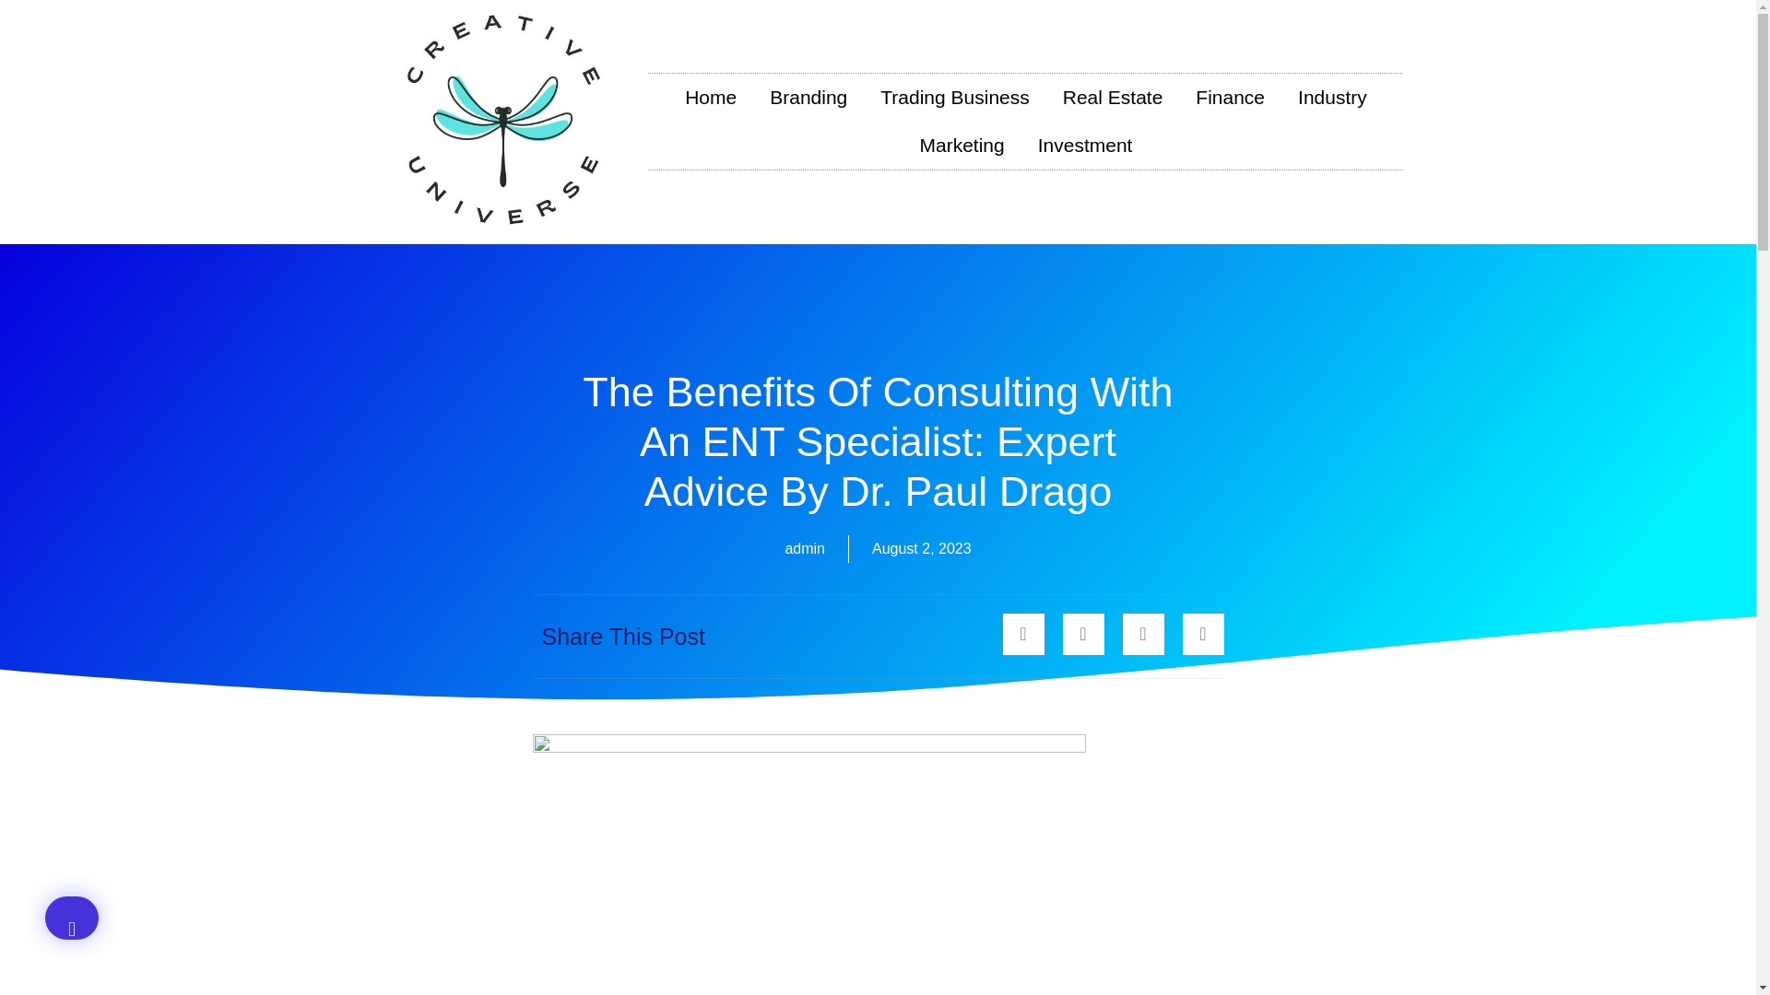 The height and width of the screenshot is (995, 1770). Describe the element at coordinates (711, 97) in the screenshot. I see `Home` at that location.